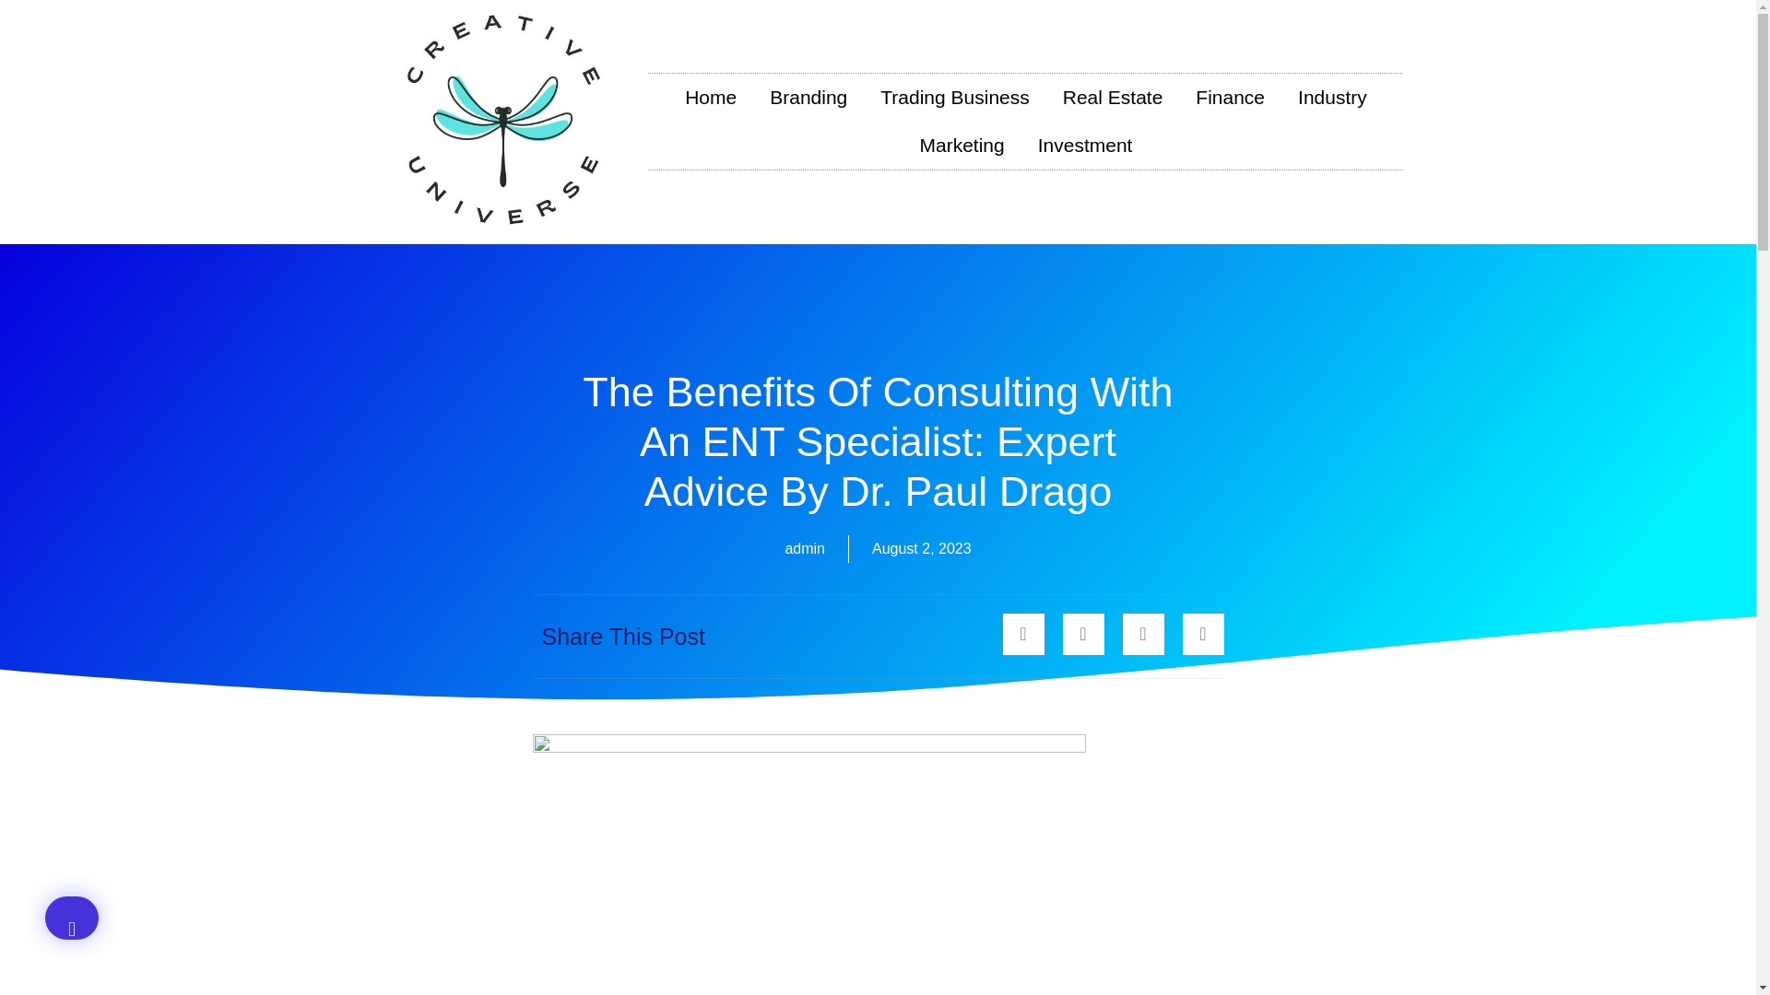 The height and width of the screenshot is (995, 1770). Describe the element at coordinates (711, 97) in the screenshot. I see `Home` at that location.